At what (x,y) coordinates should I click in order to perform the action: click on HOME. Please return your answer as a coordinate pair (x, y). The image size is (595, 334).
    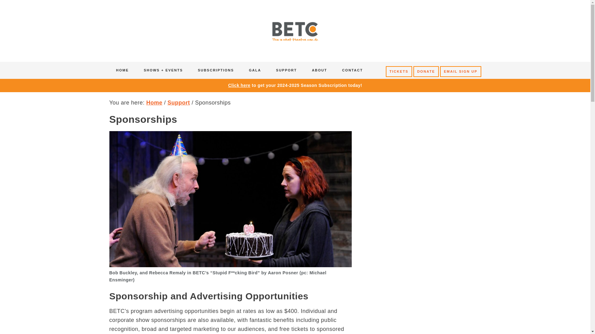
    Looking at the image, I should click on (122, 70).